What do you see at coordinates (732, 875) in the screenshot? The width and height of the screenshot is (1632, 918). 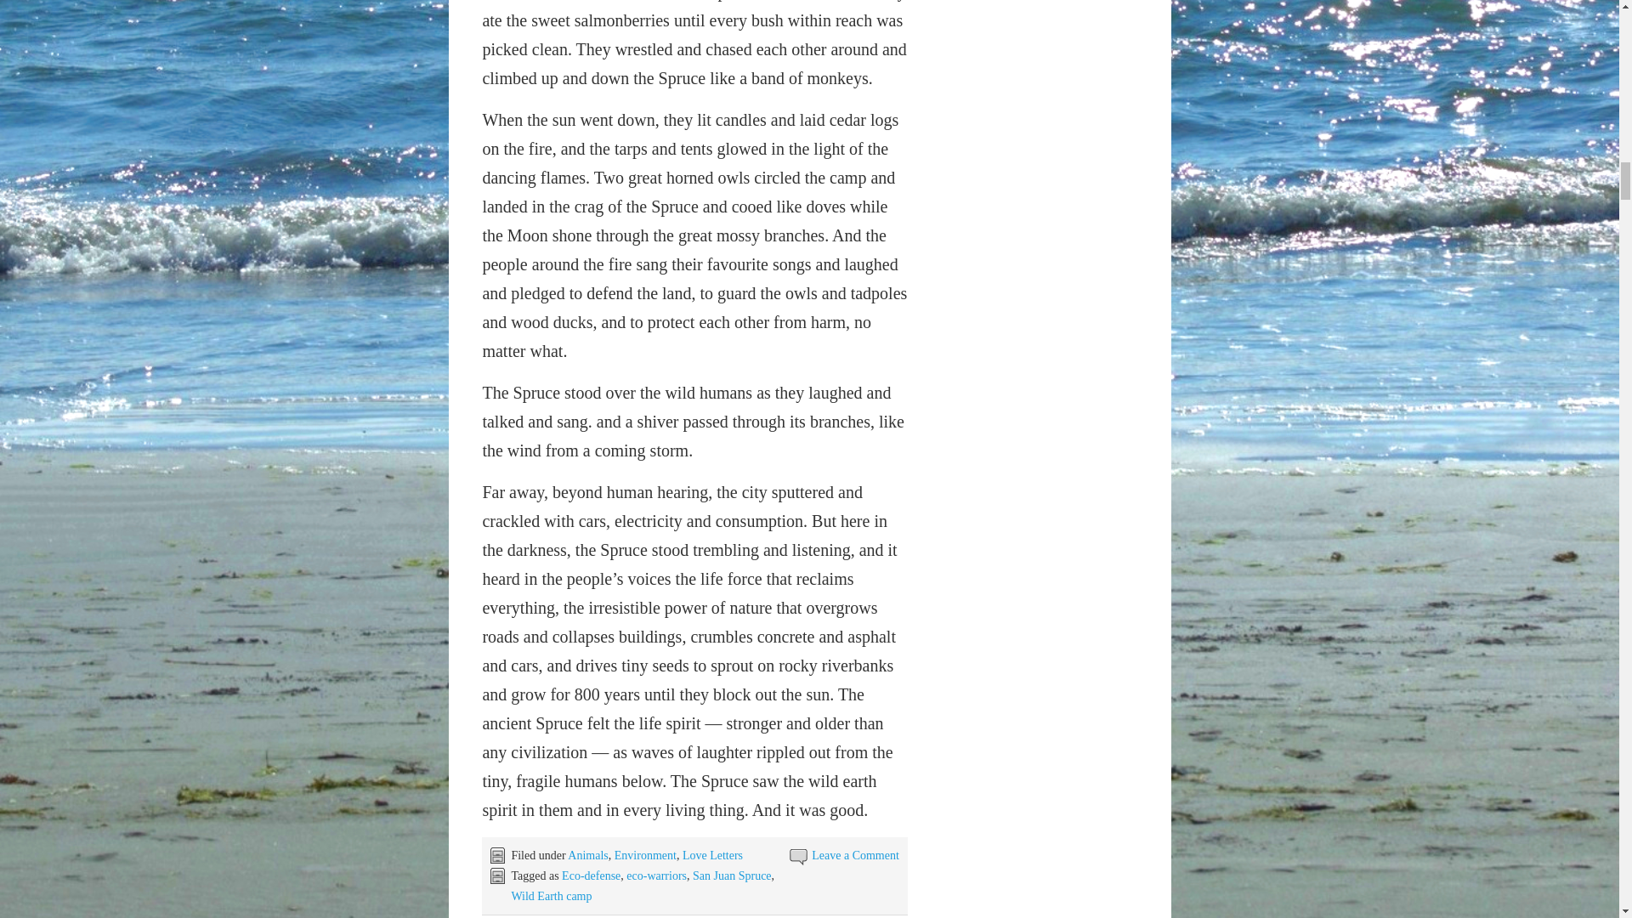 I see `San Juan Spruce` at bounding box center [732, 875].